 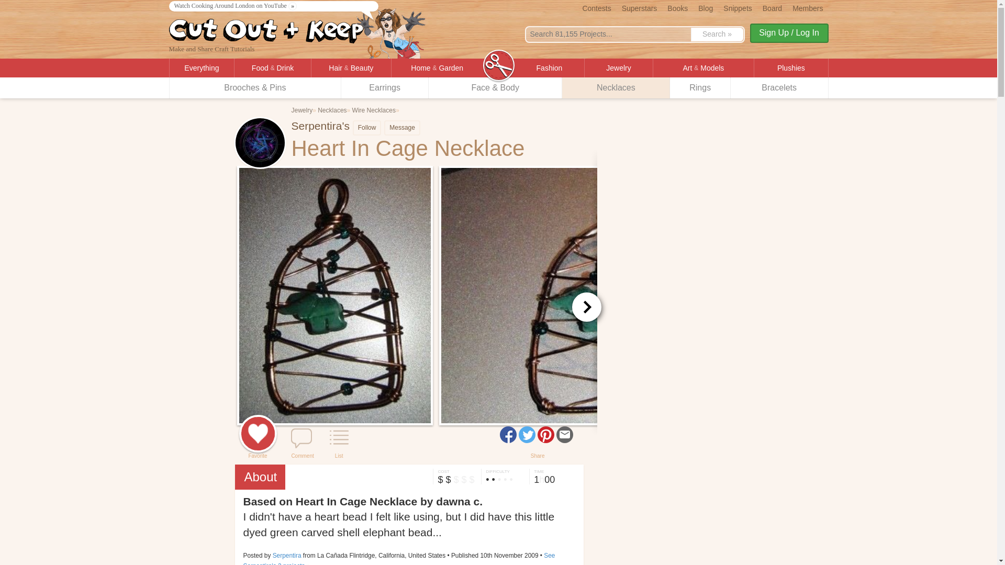 What do you see at coordinates (202, 68) in the screenshot?
I see `Everything` at bounding box center [202, 68].